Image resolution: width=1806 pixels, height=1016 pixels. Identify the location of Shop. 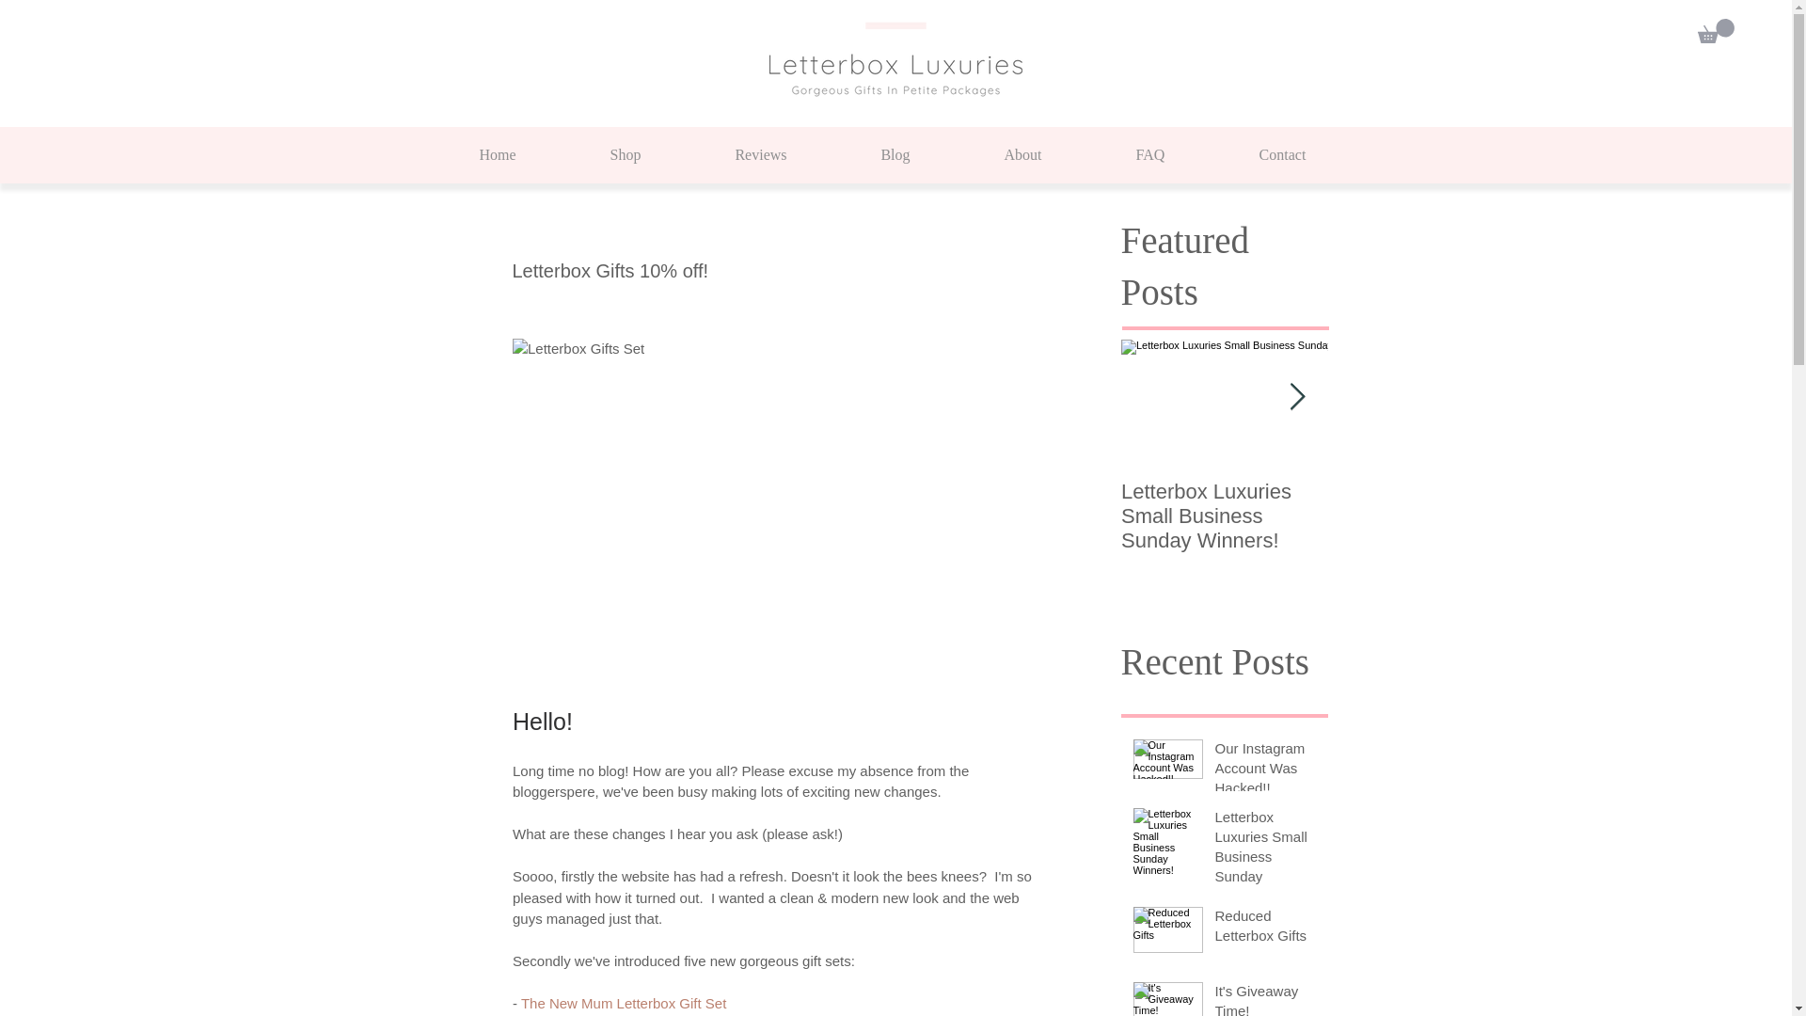
(625, 155).